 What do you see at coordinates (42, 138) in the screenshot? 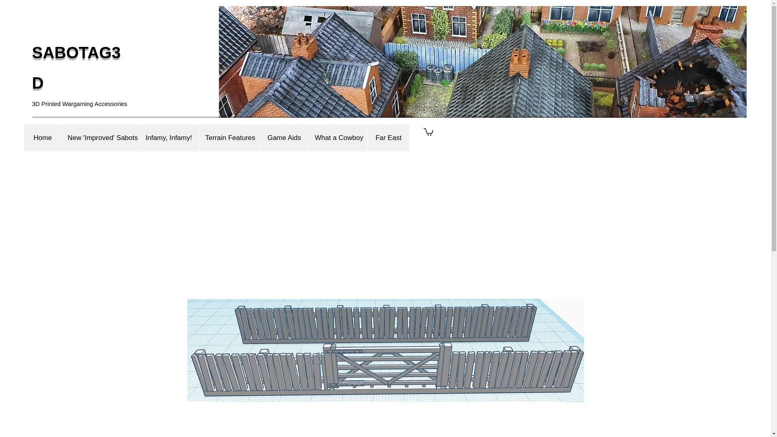
I see `Home` at bounding box center [42, 138].